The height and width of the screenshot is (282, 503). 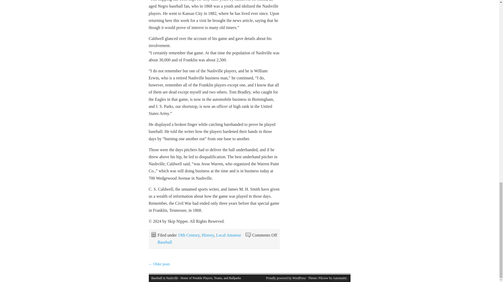 I want to click on History, so click(x=208, y=235).